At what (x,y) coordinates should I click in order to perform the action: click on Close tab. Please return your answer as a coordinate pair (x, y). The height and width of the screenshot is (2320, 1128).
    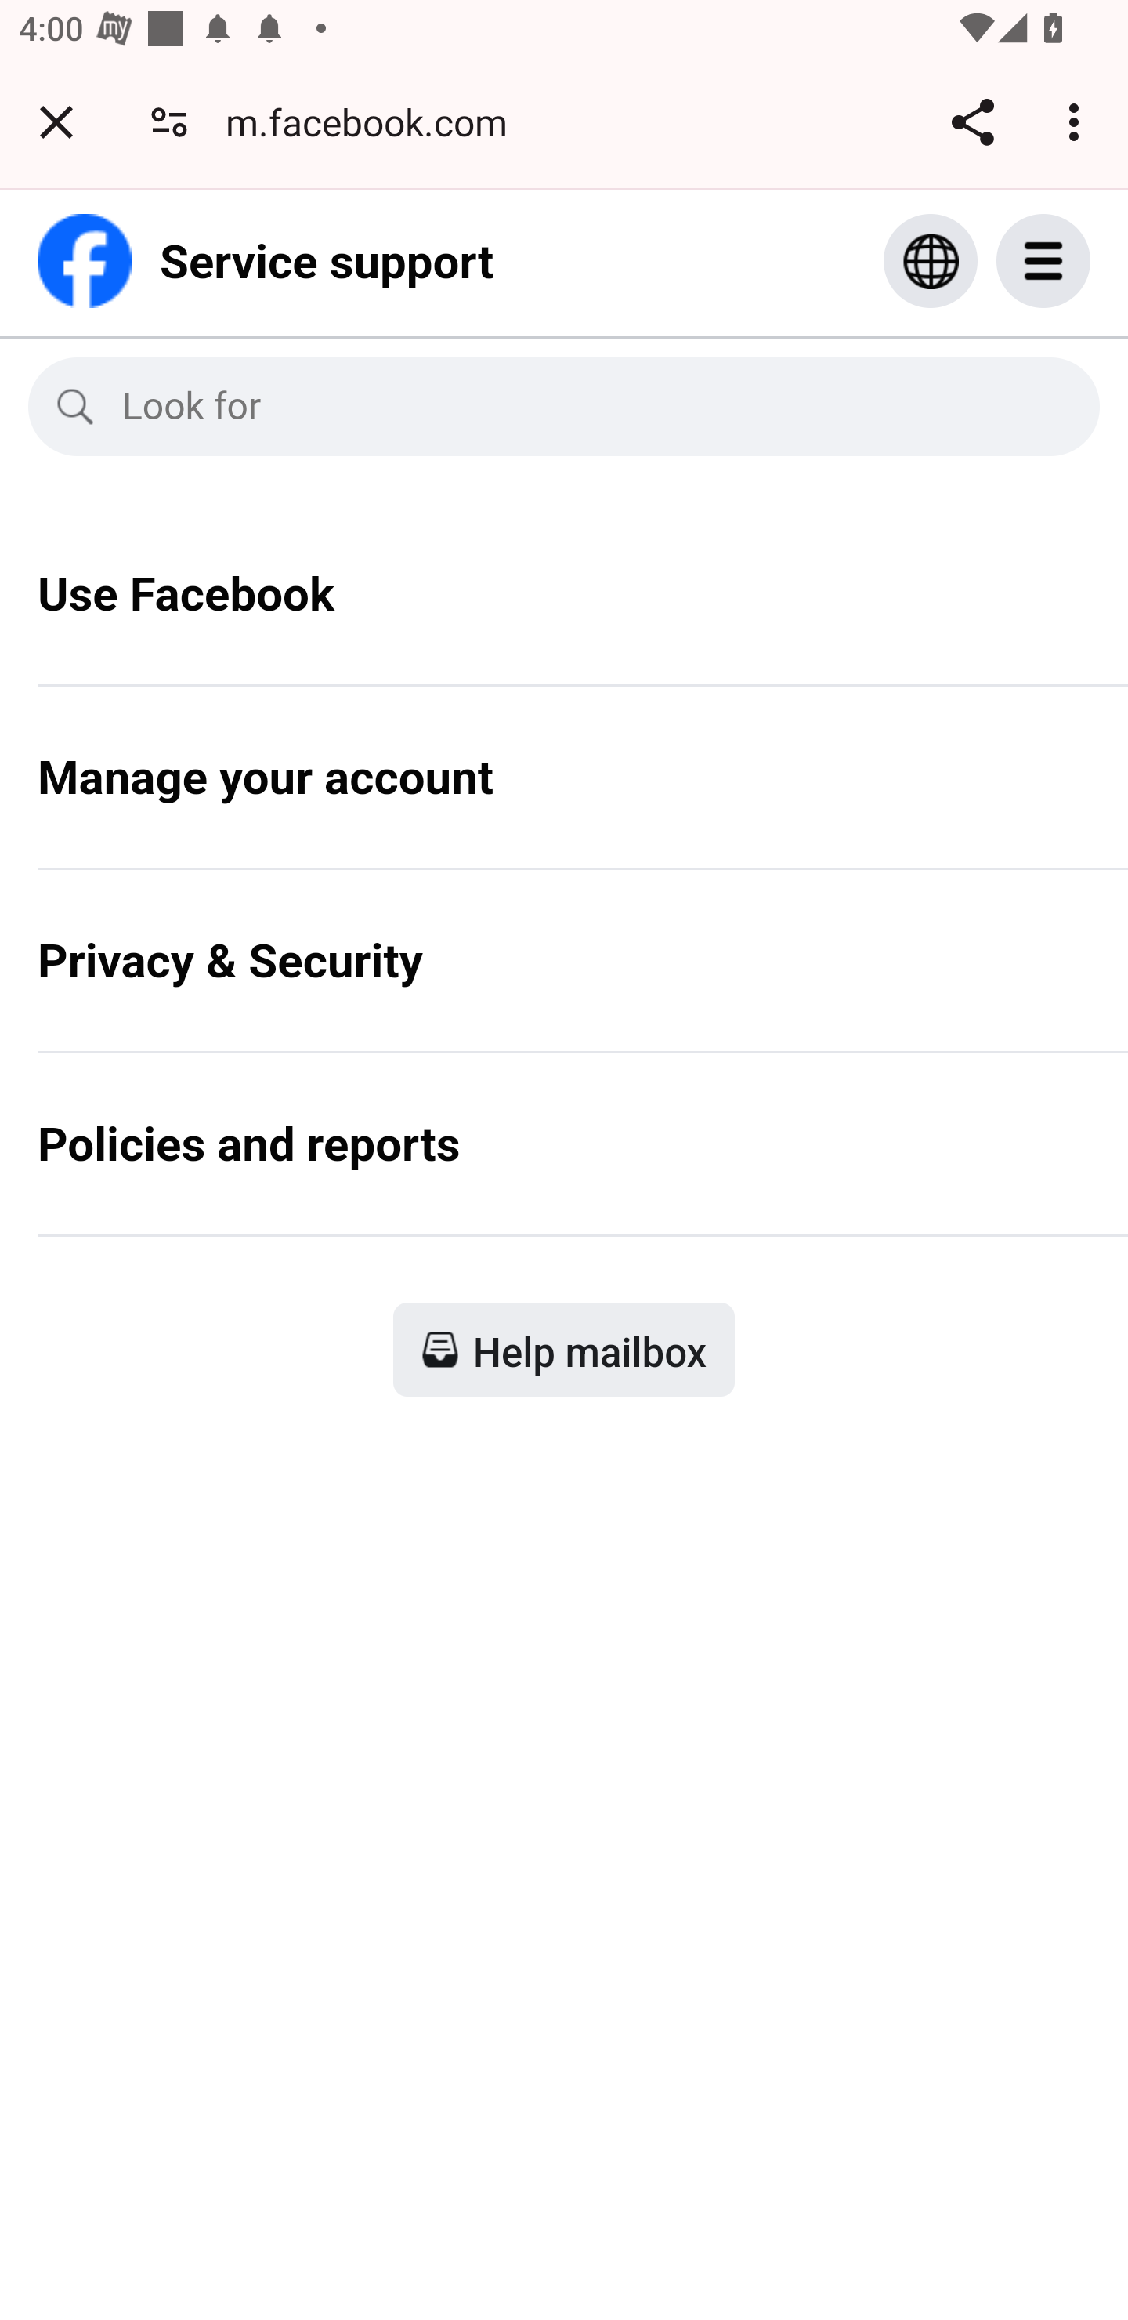
    Looking at the image, I should click on (56, 121).